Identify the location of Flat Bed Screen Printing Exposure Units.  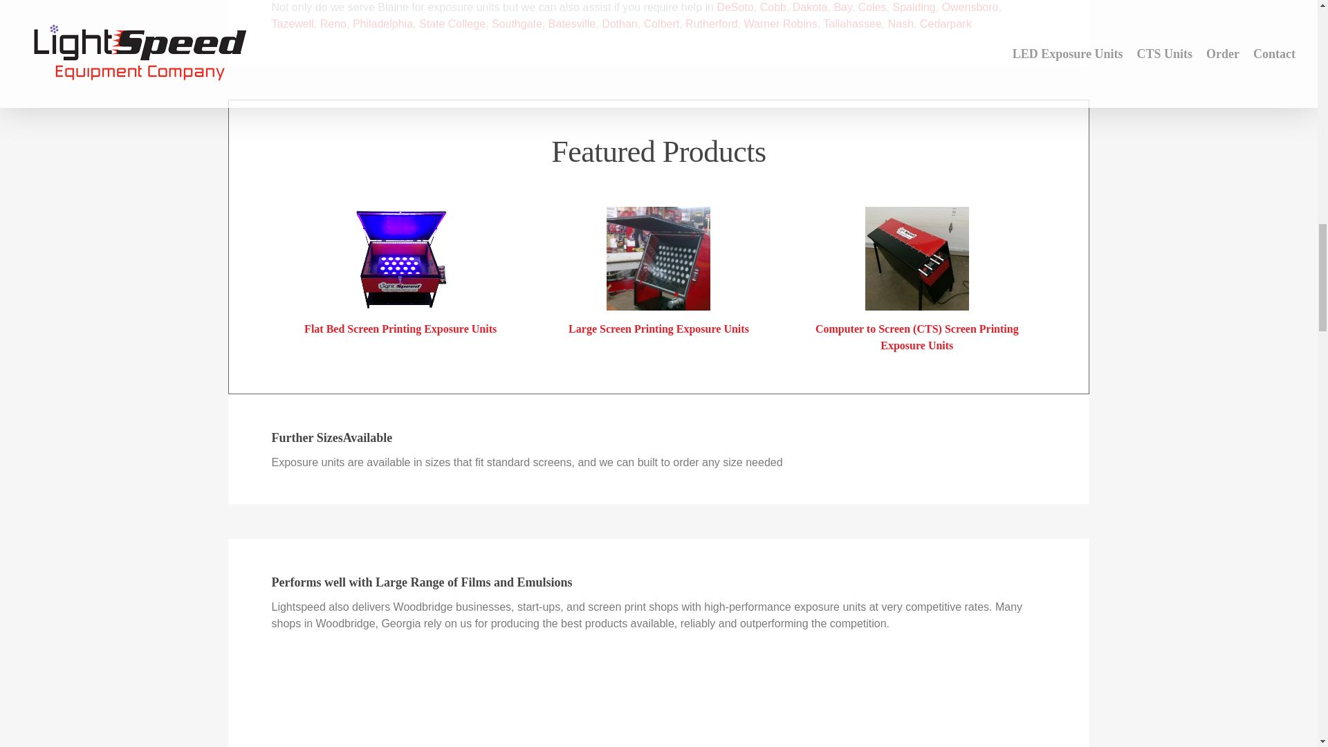
(400, 328).